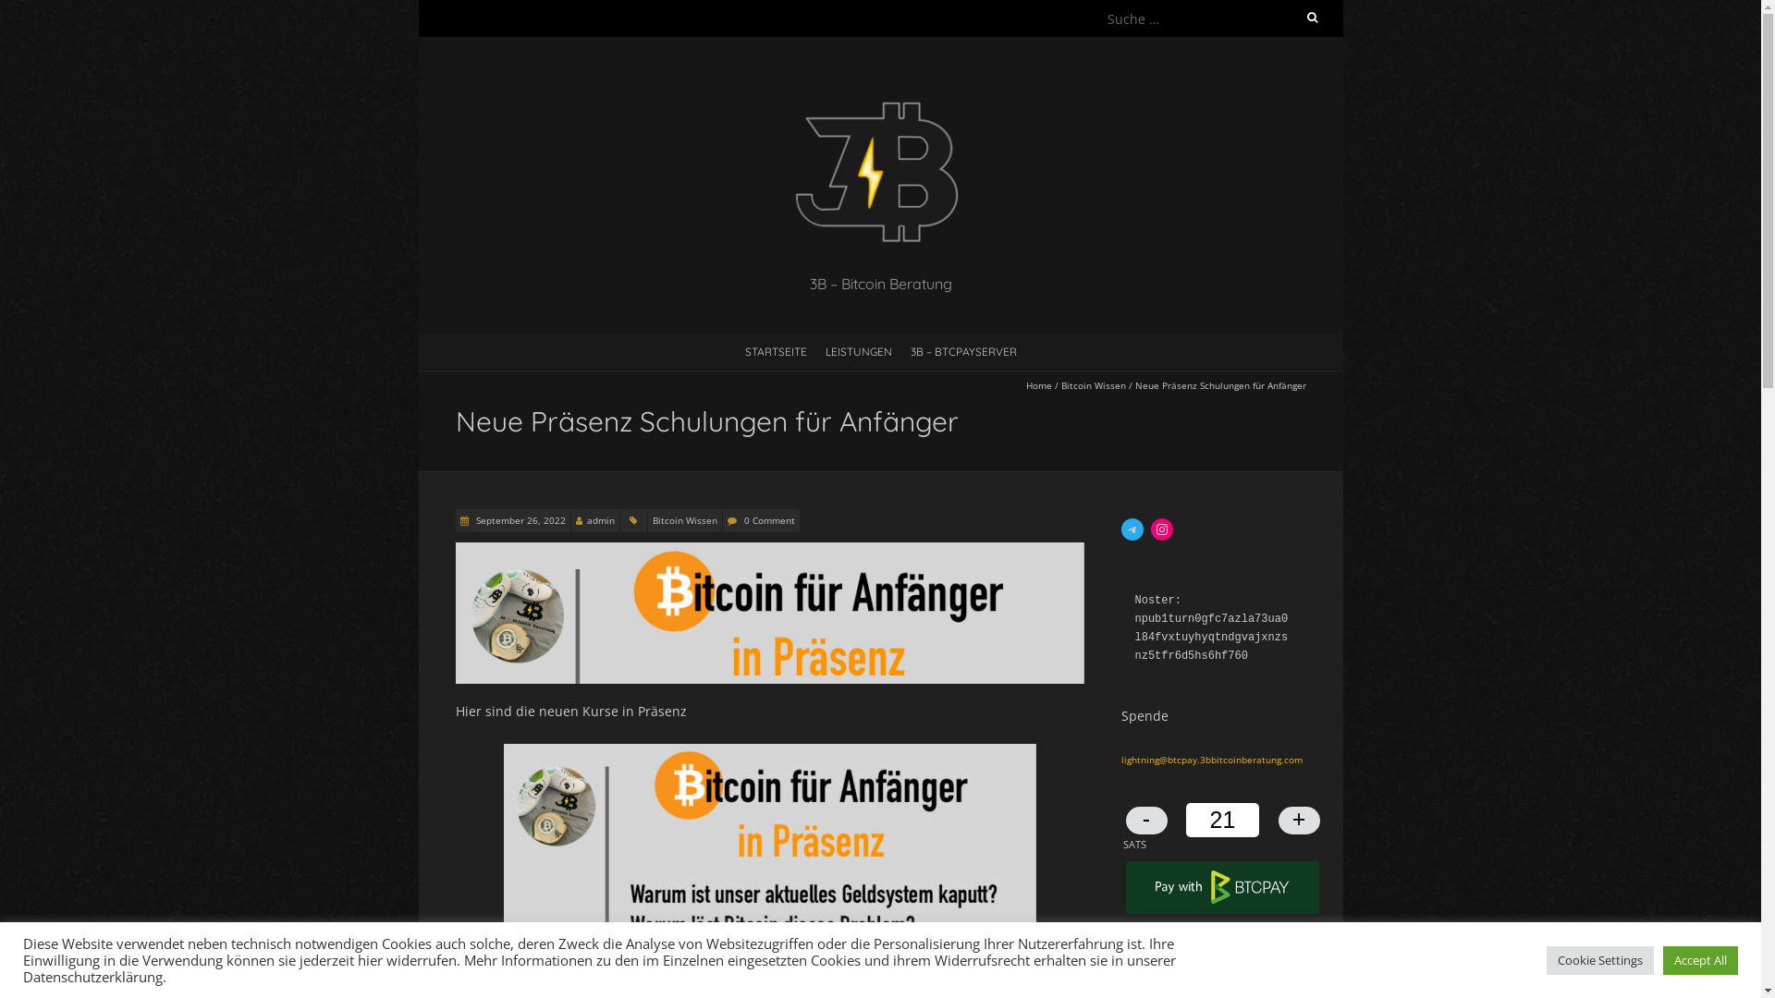 Image resolution: width=1775 pixels, height=998 pixels. I want to click on Suche, so click(32, 12).